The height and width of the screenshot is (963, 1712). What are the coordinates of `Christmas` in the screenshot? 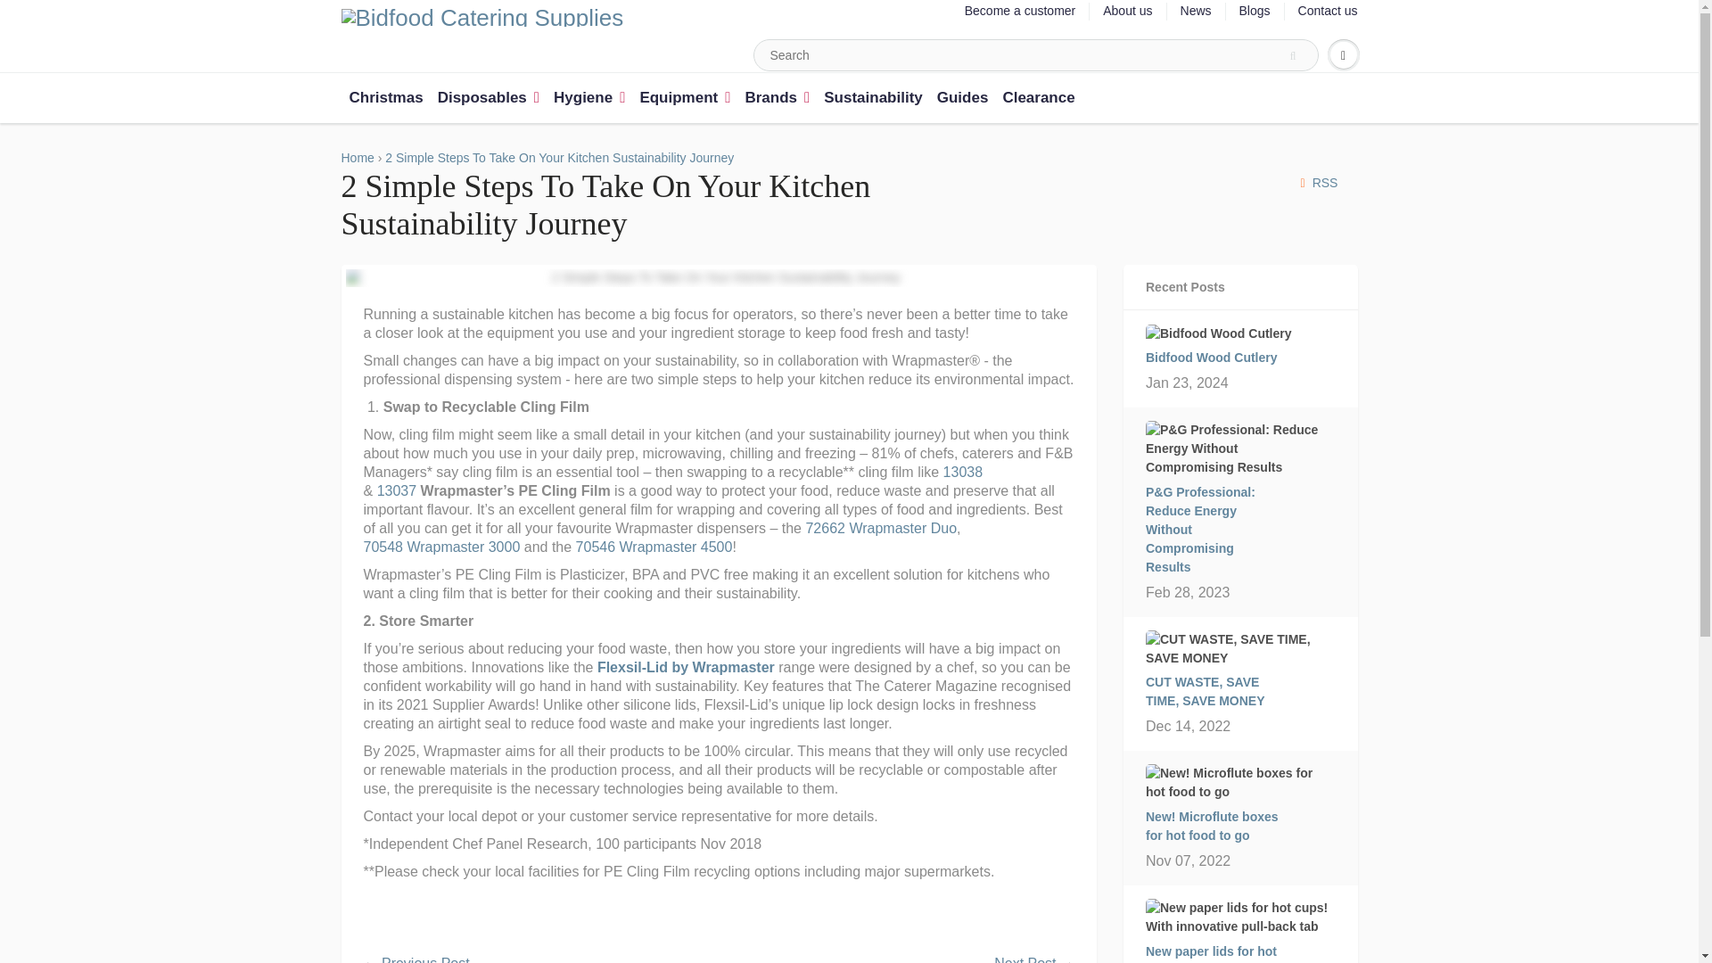 It's located at (387, 98).